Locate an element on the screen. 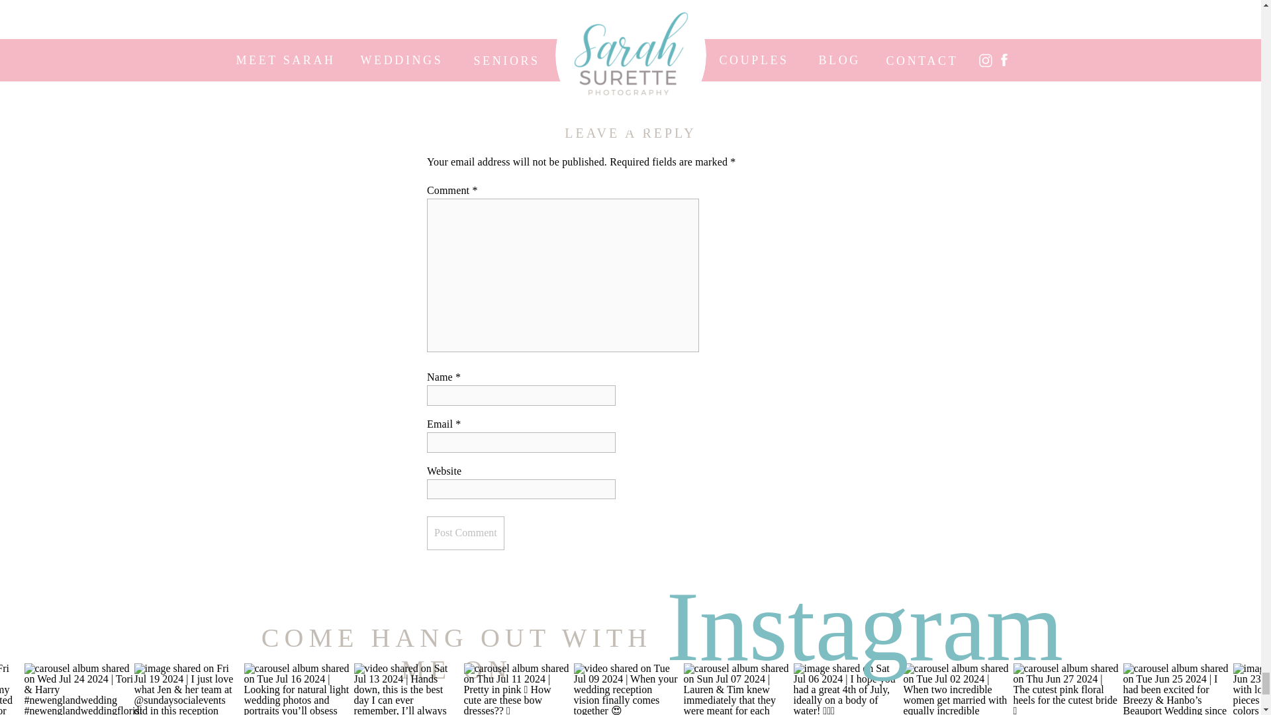 This screenshot has height=715, width=1271. Reply is located at coordinates (453, 60).